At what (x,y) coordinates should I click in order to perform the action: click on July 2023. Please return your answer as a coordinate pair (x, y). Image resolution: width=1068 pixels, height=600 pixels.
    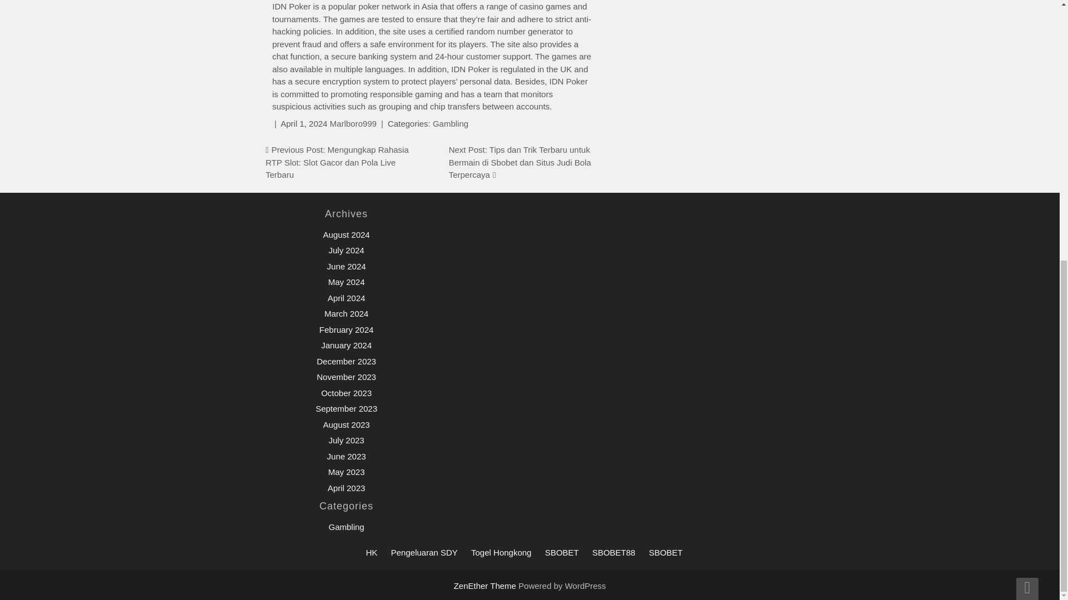
    Looking at the image, I should click on (346, 440).